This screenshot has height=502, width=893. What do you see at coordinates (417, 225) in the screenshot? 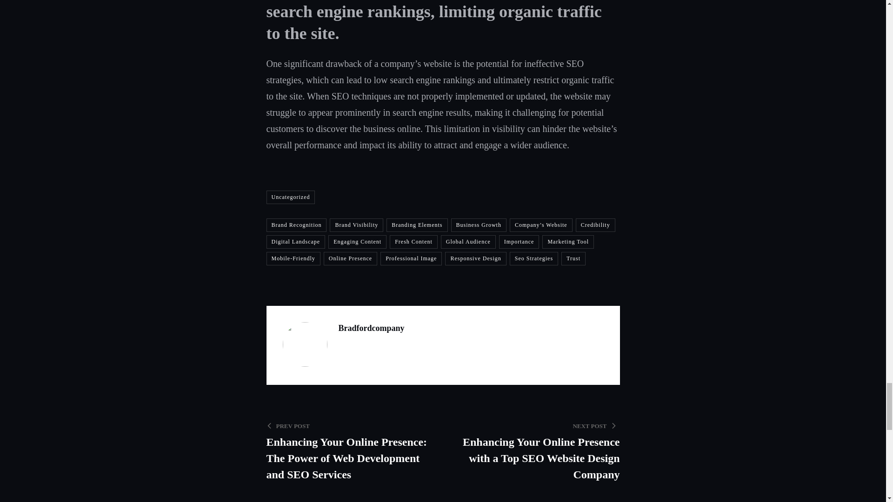
I see `Branding Elements` at bounding box center [417, 225].